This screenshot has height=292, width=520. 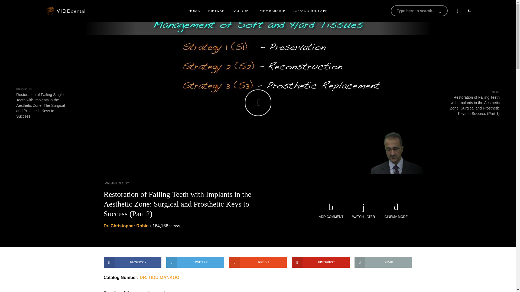 I want to click on BROWSE, so click(x=216, y=11).